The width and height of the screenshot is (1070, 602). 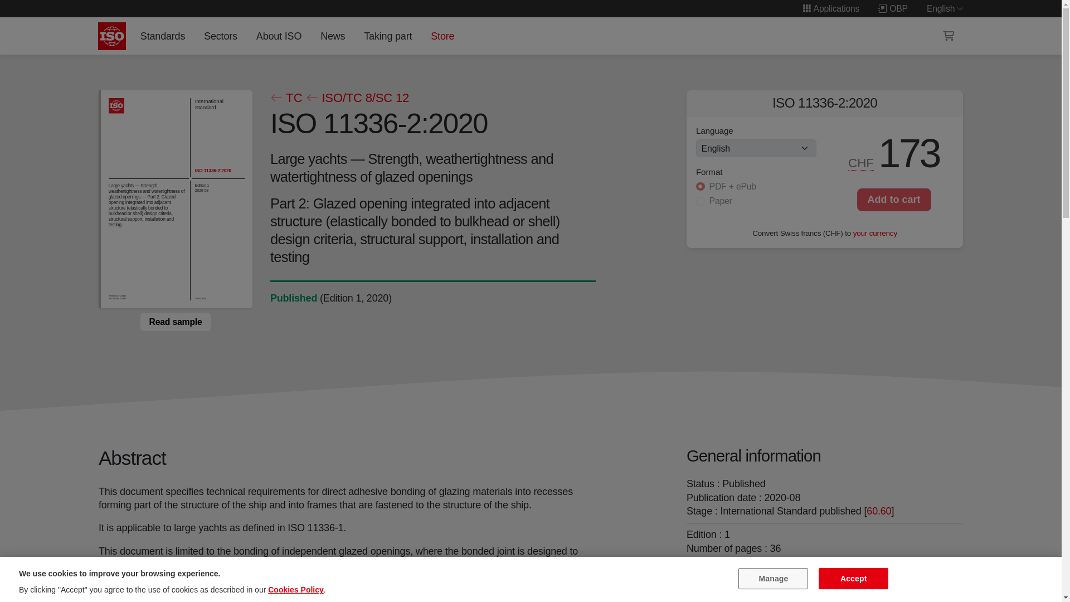 I want to click on Swiss francs, so click(x=861, y=163).